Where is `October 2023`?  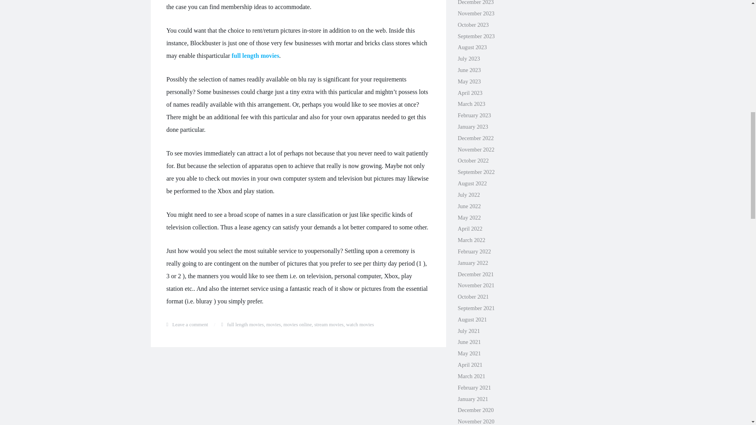 October 2023 is located at coordinates (472, 25).